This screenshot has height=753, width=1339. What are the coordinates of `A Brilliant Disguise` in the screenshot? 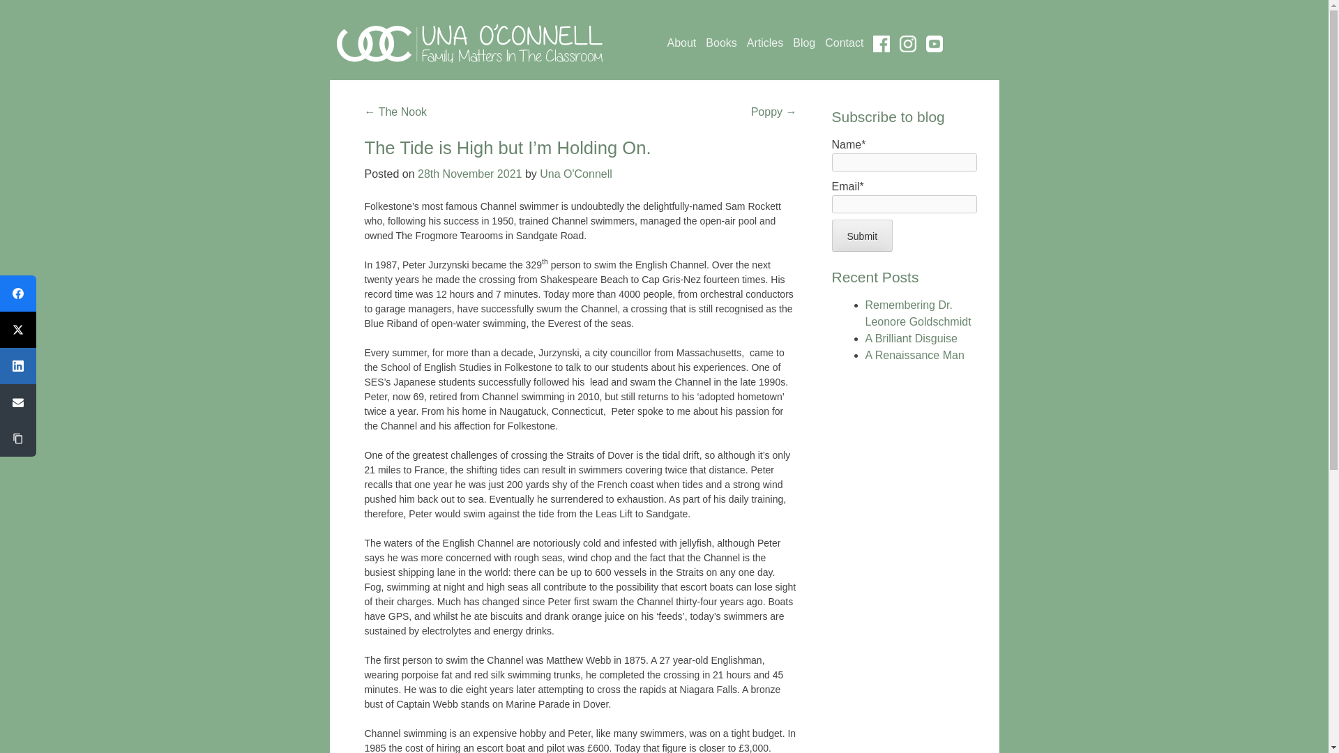 It's located at (911, 338).